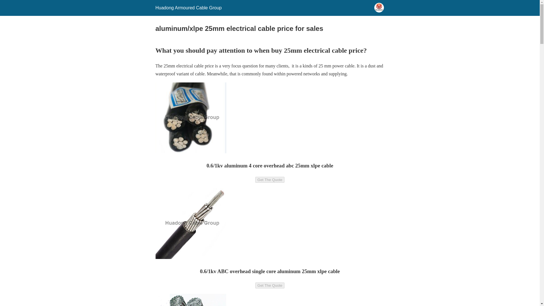  What do you see at coordinates (270, 285) in the screenshot?
I see `Get The Quote` at bounding box center [270, 285].